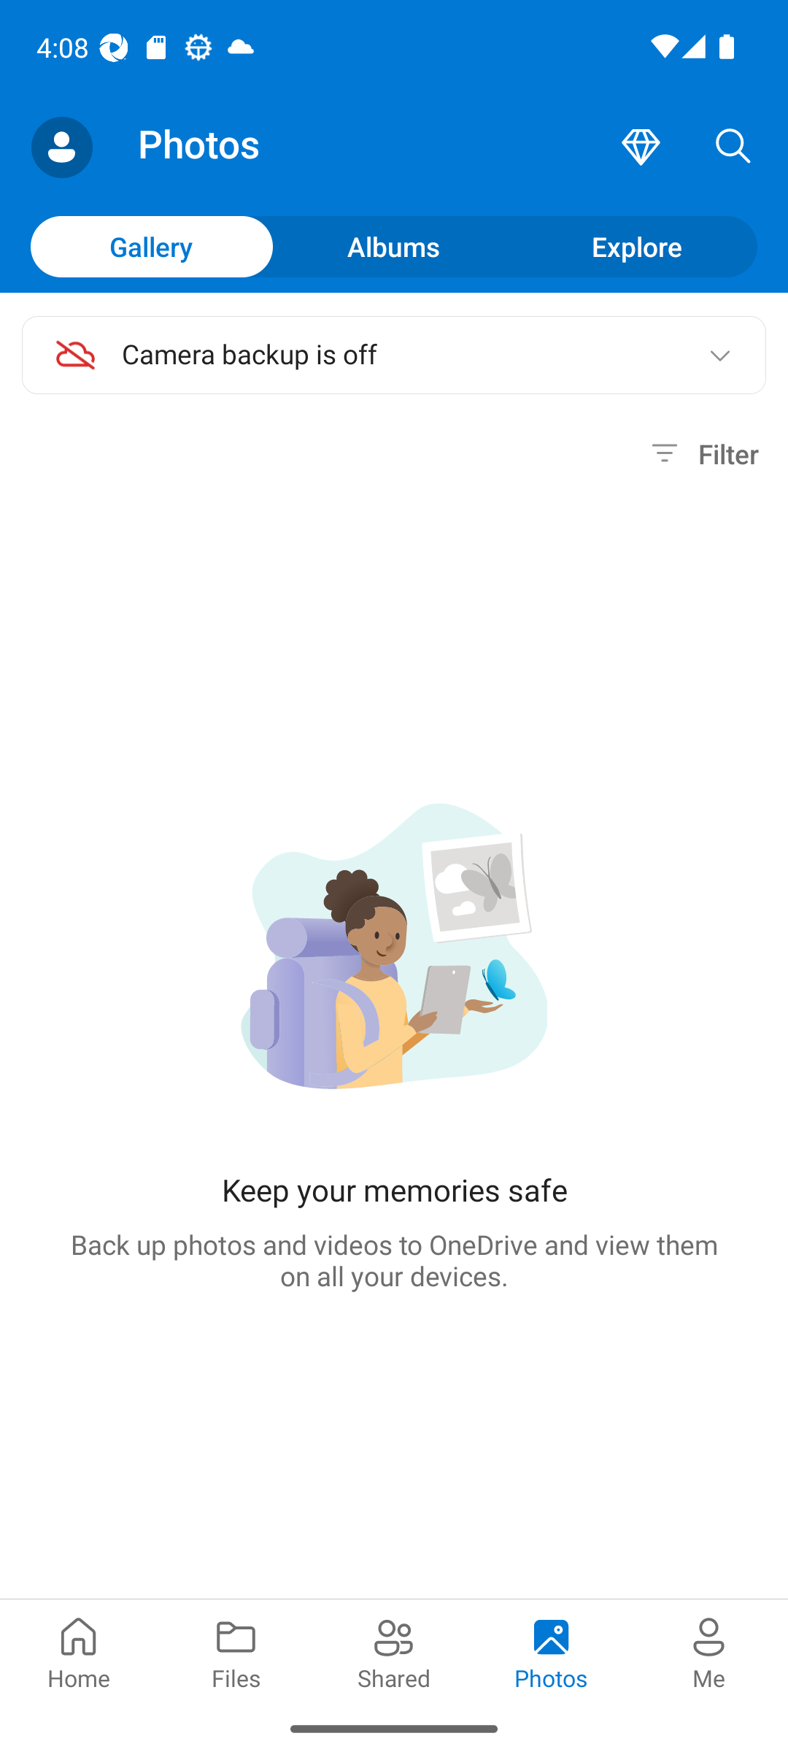 Image resolution: width=788 pixels, height=1752 pixels. What do you see at coordinates (394, 246) in the screenshot?
I see `Albums` at bounding box center [394, 246].